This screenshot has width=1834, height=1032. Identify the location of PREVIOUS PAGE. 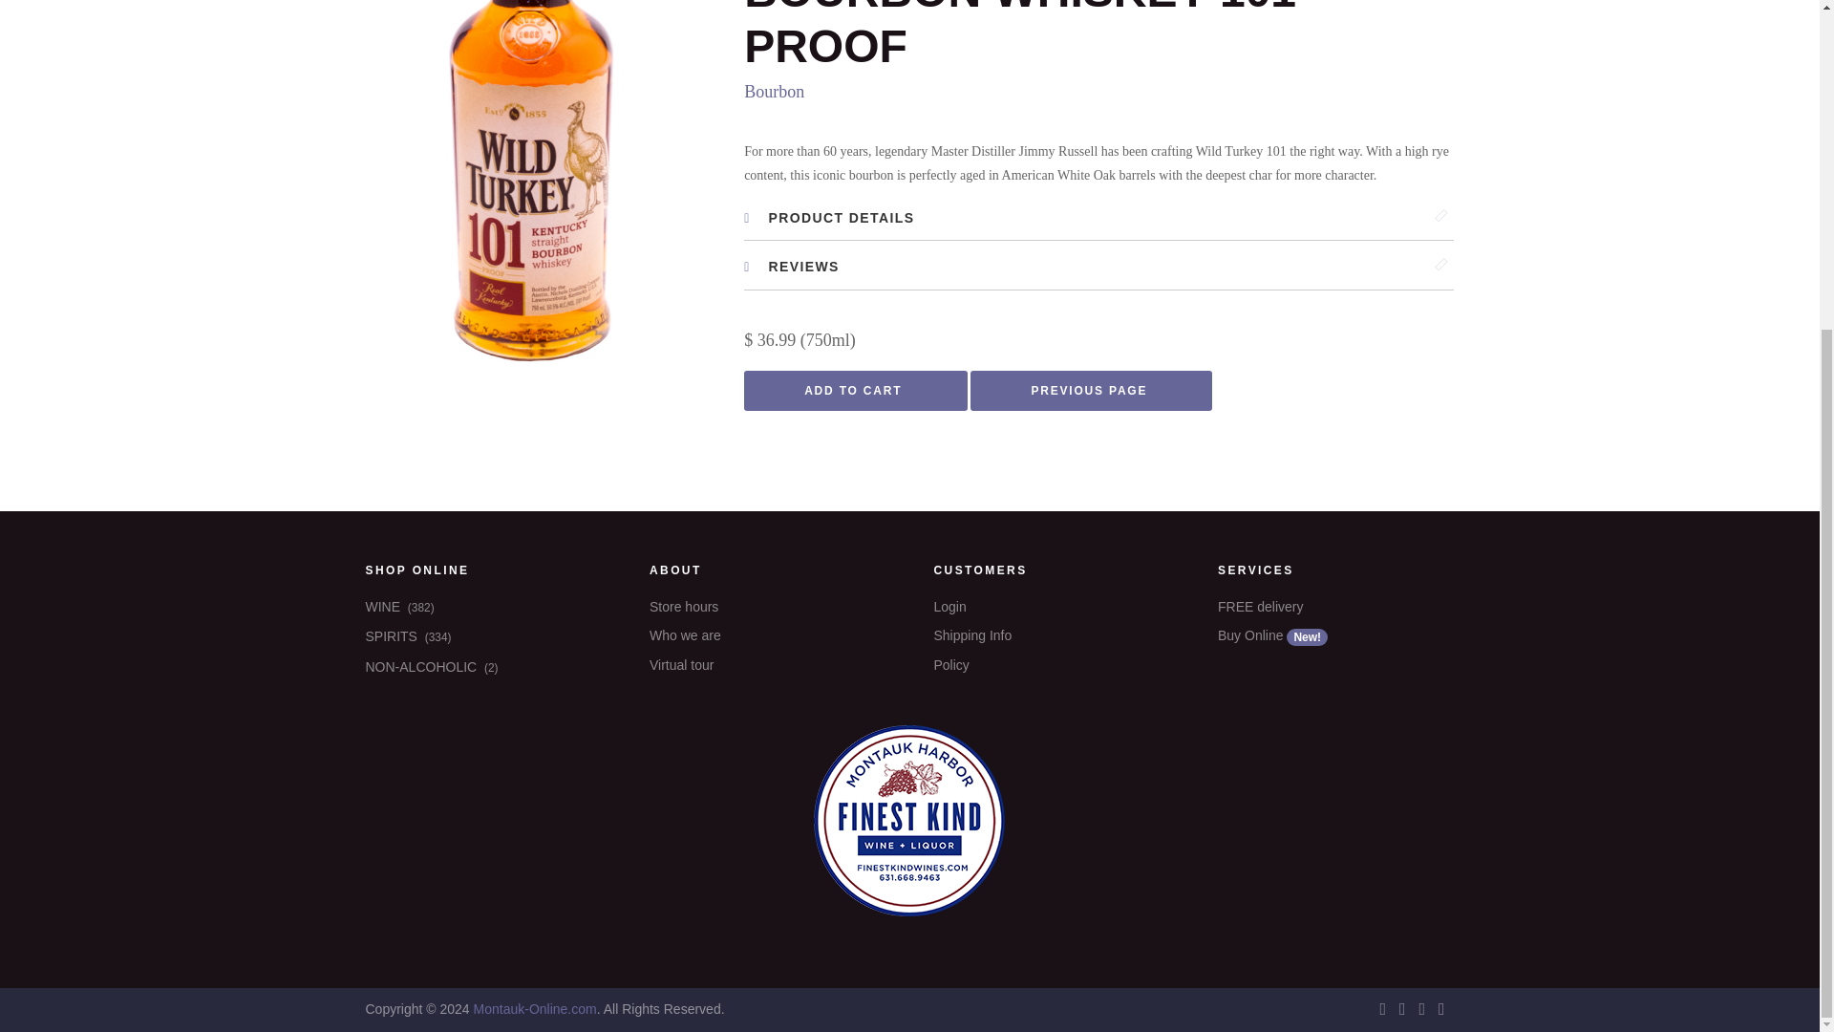
(1091, 390).